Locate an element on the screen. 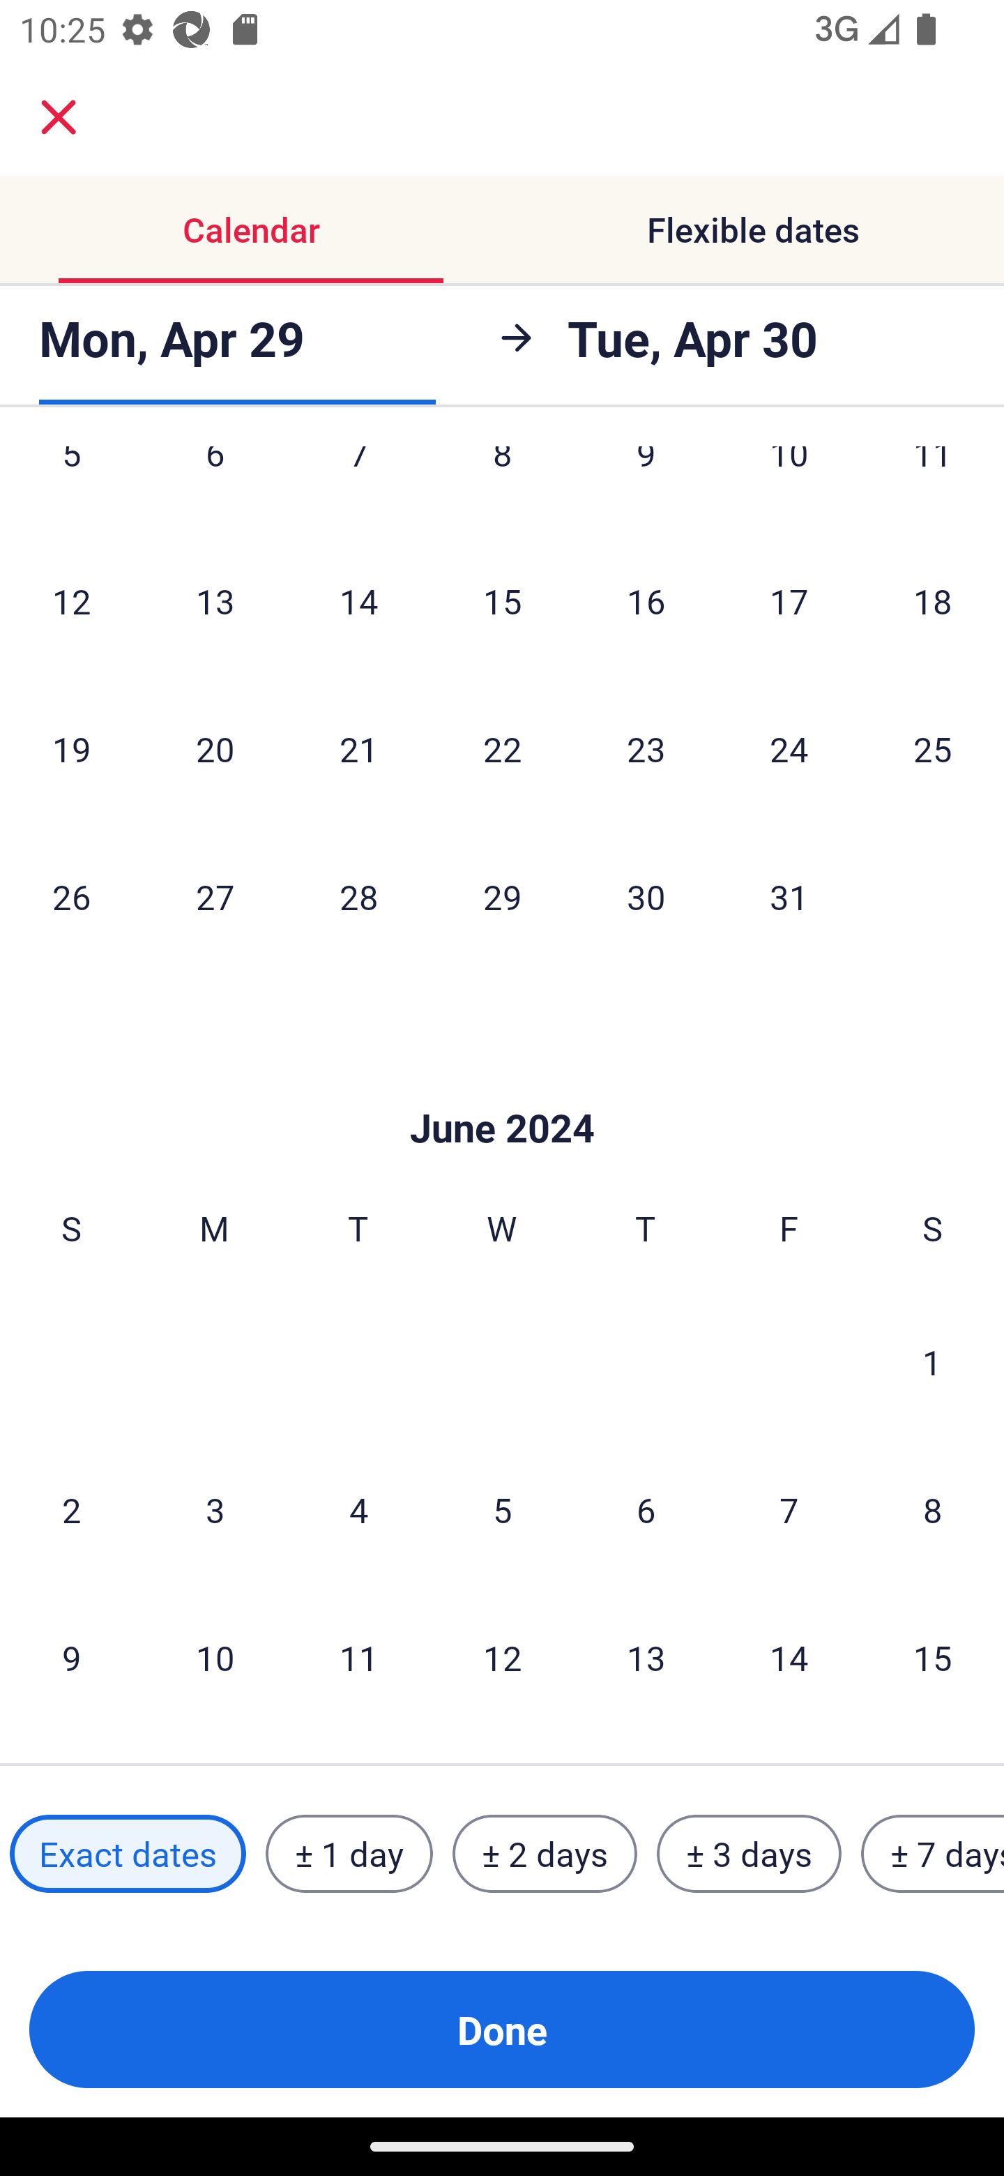 The height and width of the screenshot is (2176, 1004). 13 Monday, May 13, 2024 is located at coordinates (215, 600).